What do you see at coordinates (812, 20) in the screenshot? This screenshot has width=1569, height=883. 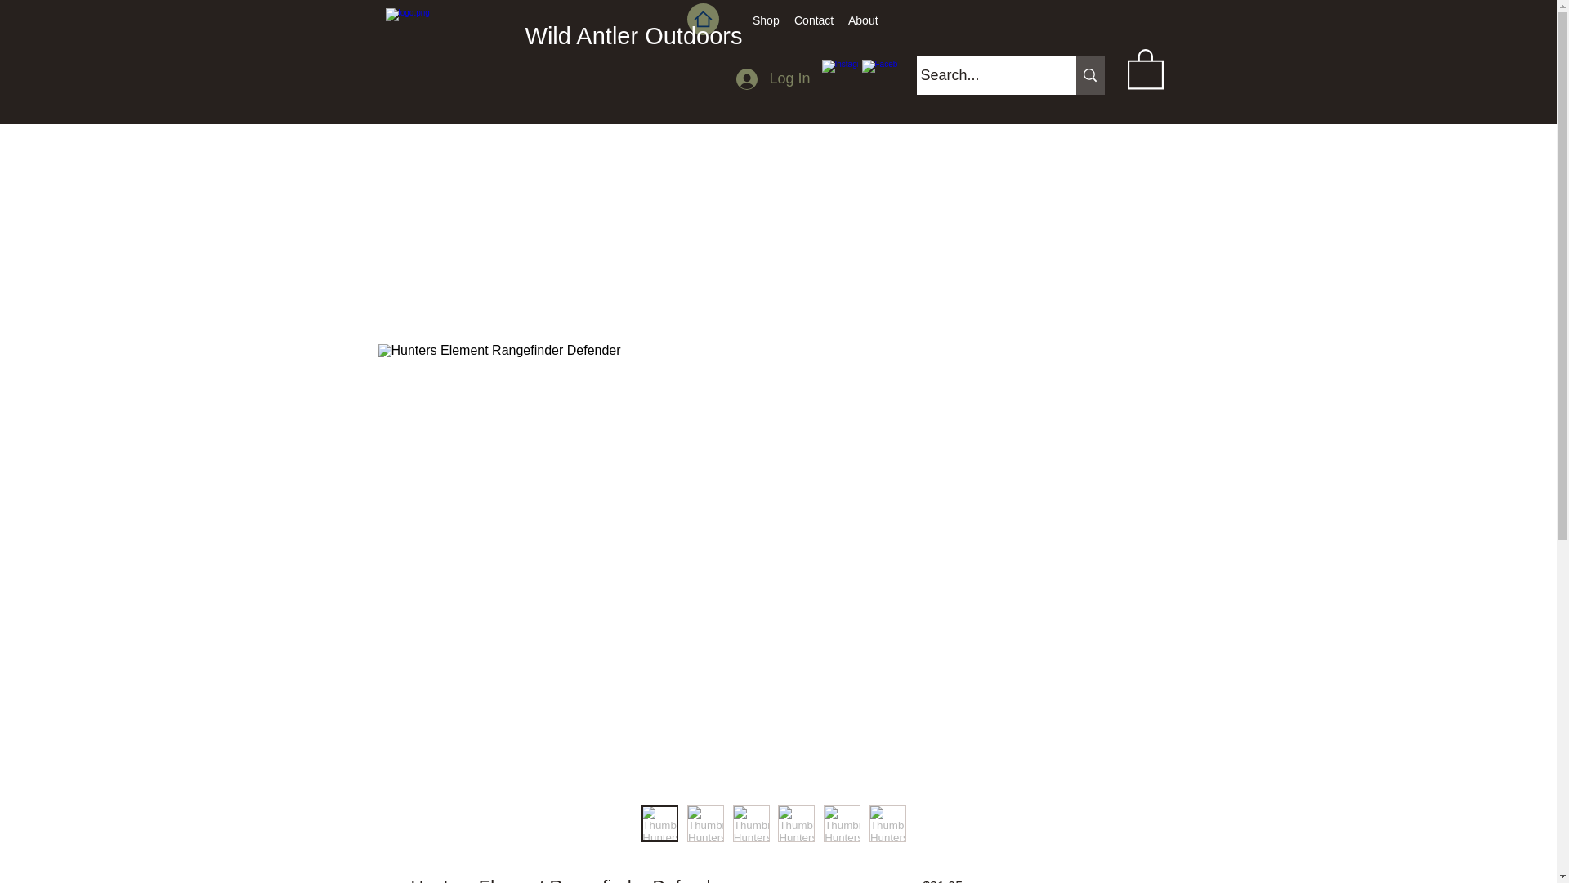 I see `Contact` at bounding box center [812, 20].